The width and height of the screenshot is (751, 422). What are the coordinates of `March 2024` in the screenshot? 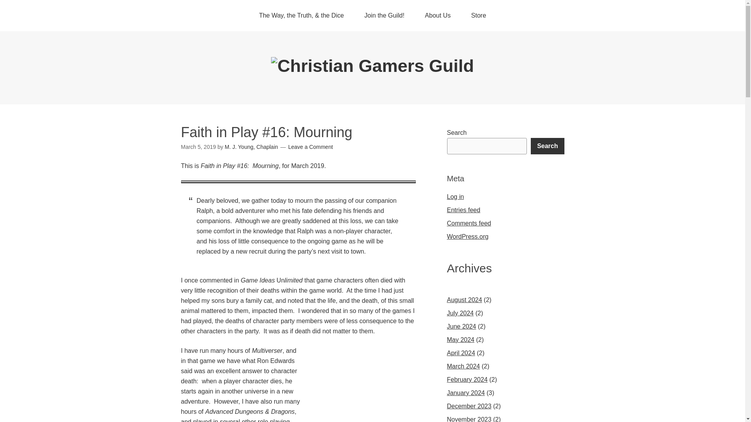 It's located at (463, 366).